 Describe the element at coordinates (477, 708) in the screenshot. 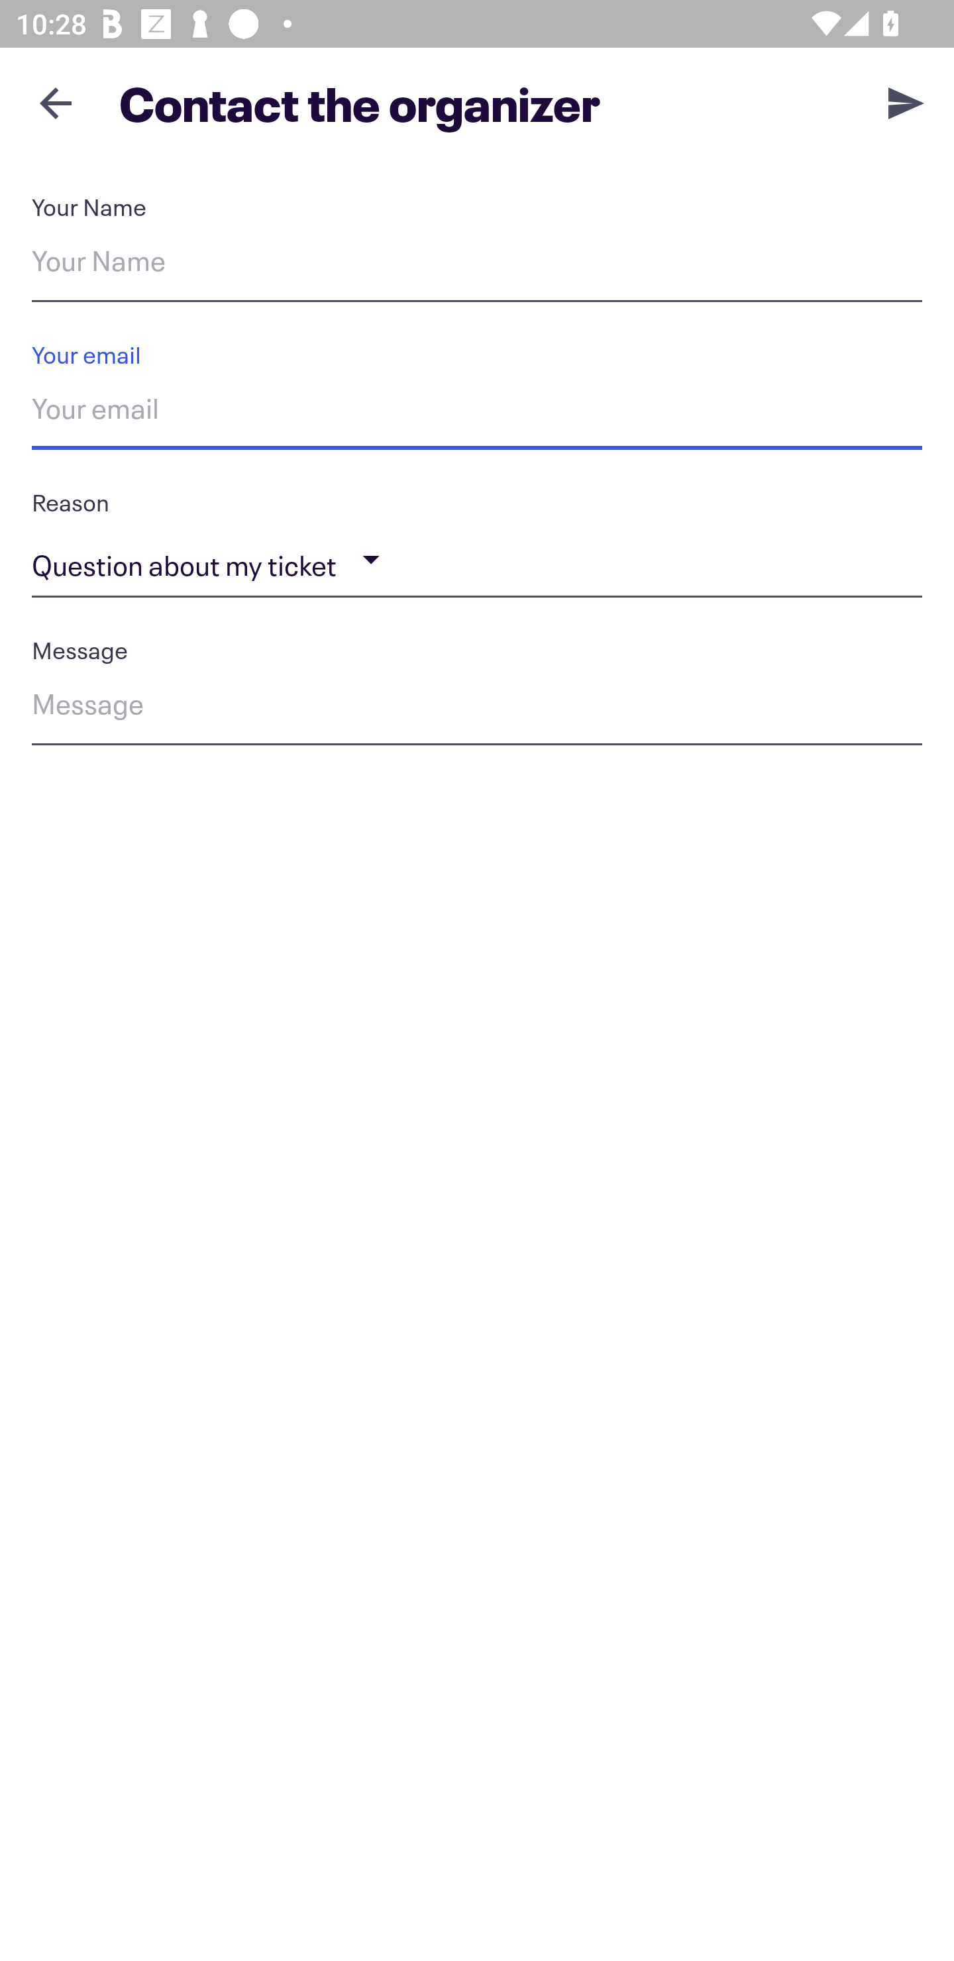

I see `Message` at that location.